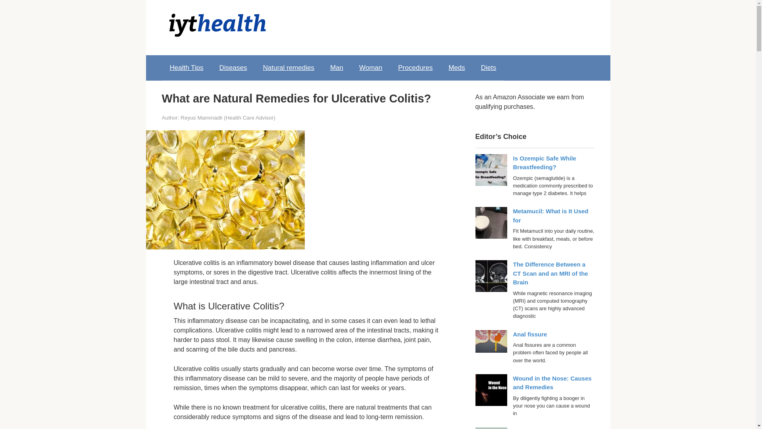 The width and height of the screenshot is (762, 429). What do you see at coordinates (371, 68) in the screenshot?
I see `Woman` at bounding box center [371, 68].